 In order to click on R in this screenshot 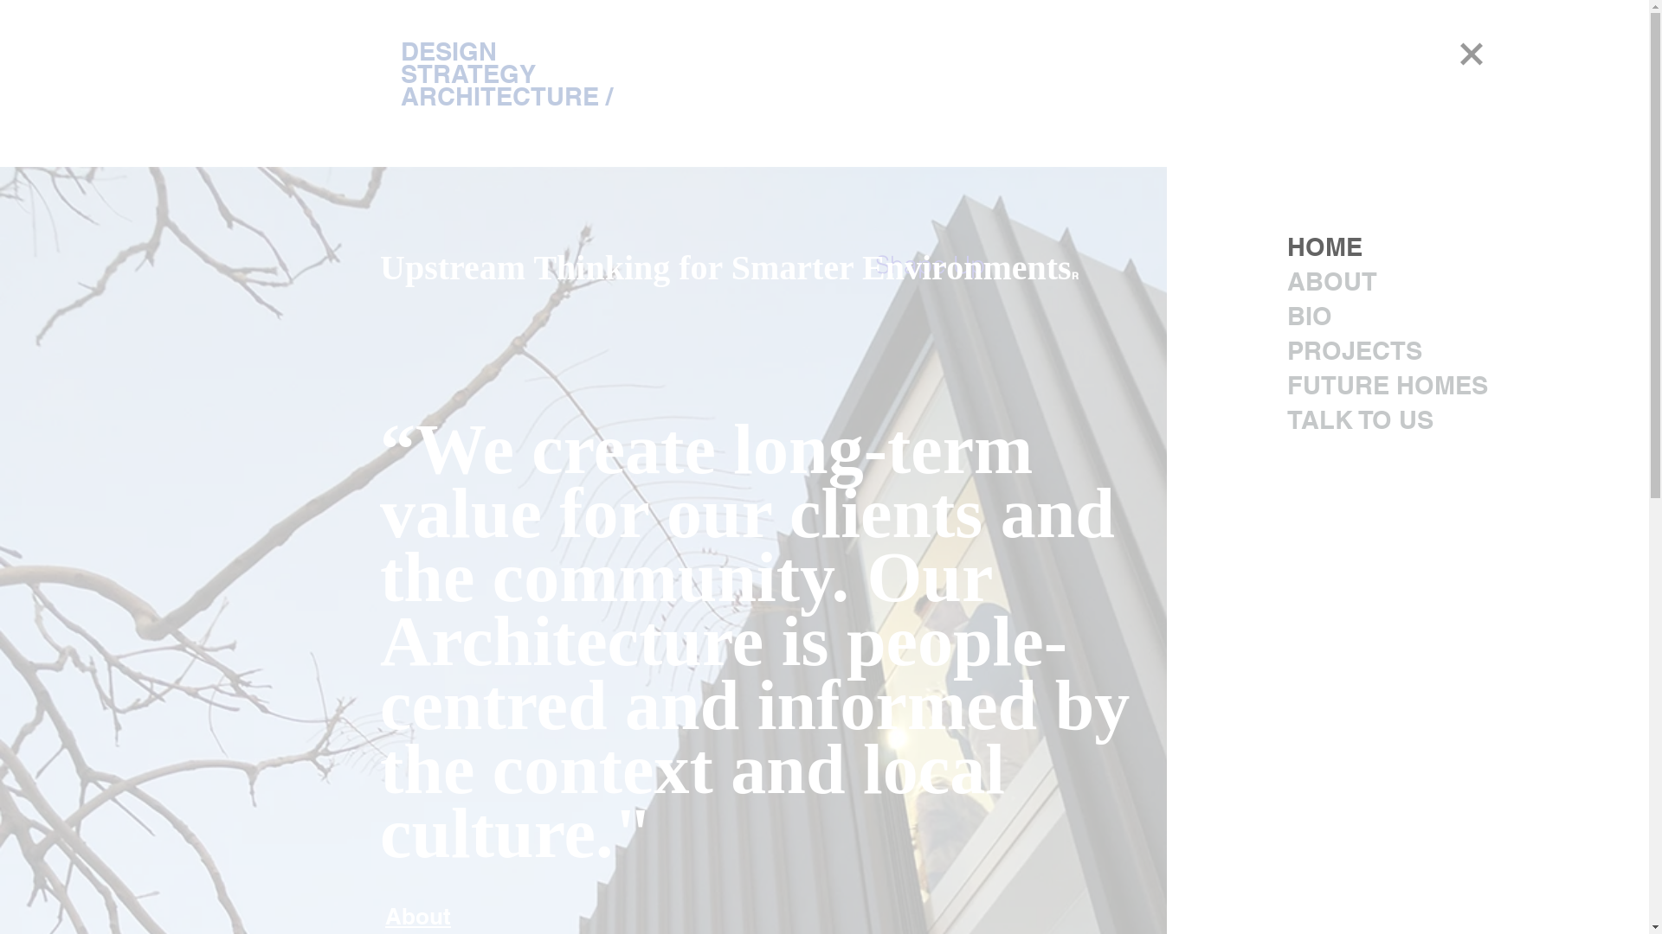, I will do `click(1075, 275)`.